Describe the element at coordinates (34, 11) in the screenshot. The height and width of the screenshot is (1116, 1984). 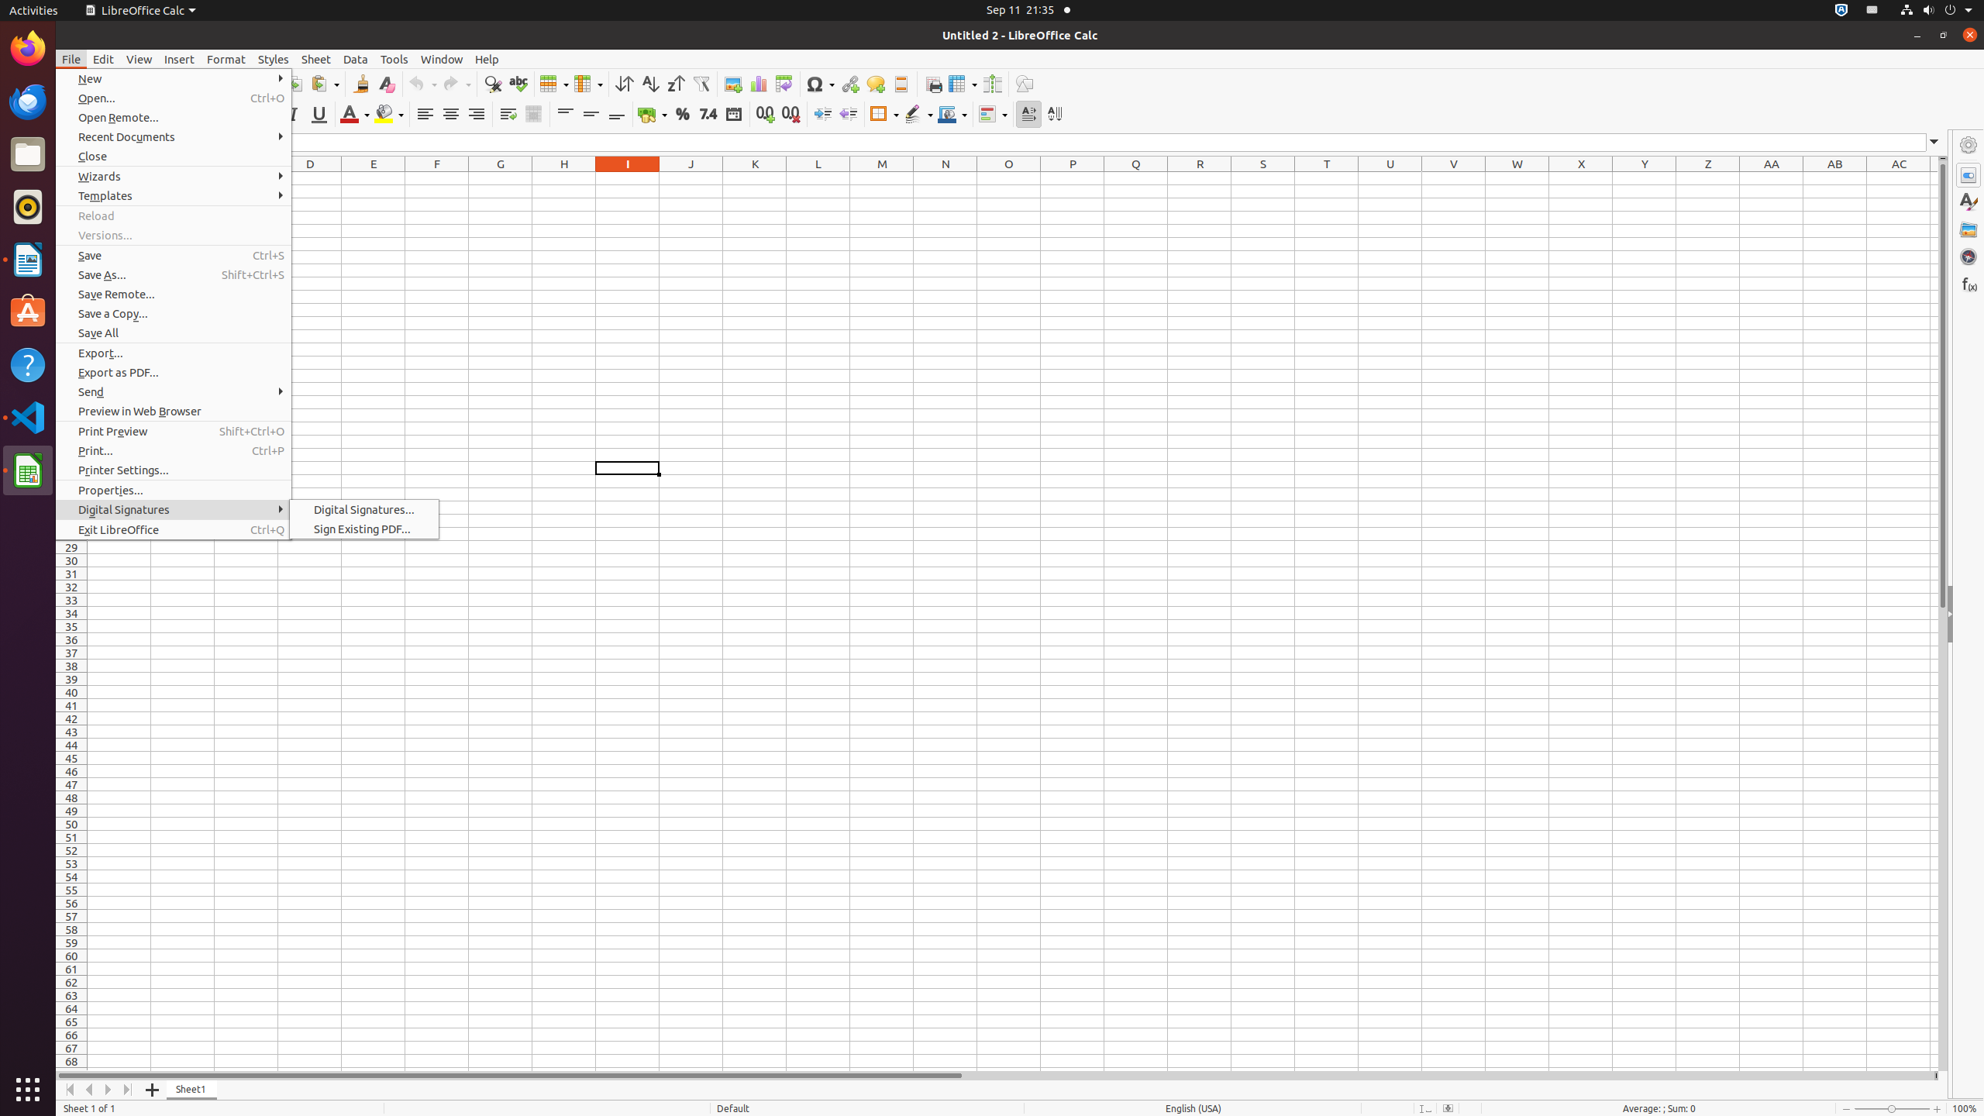
I see `Activities` at that location.